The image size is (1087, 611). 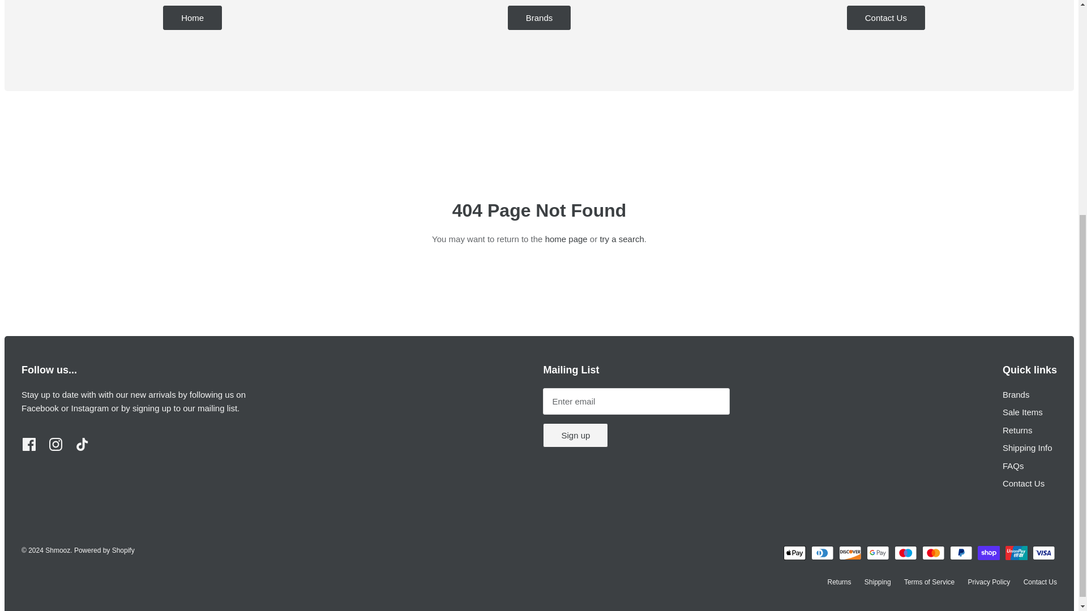 What do you see at coordinates (29, 445) in the screenshot?
I see `Facebook` at bounding box center [29, 445].